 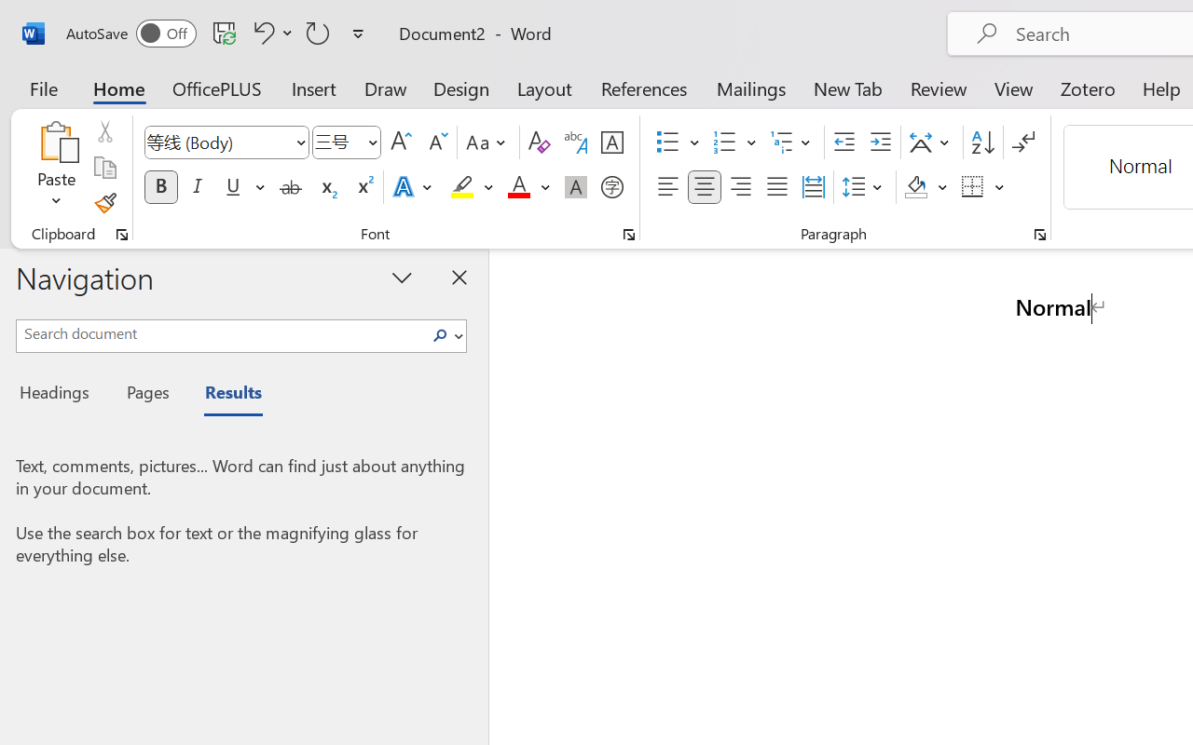 I want to click on Pages, so click(x=145, y=395).